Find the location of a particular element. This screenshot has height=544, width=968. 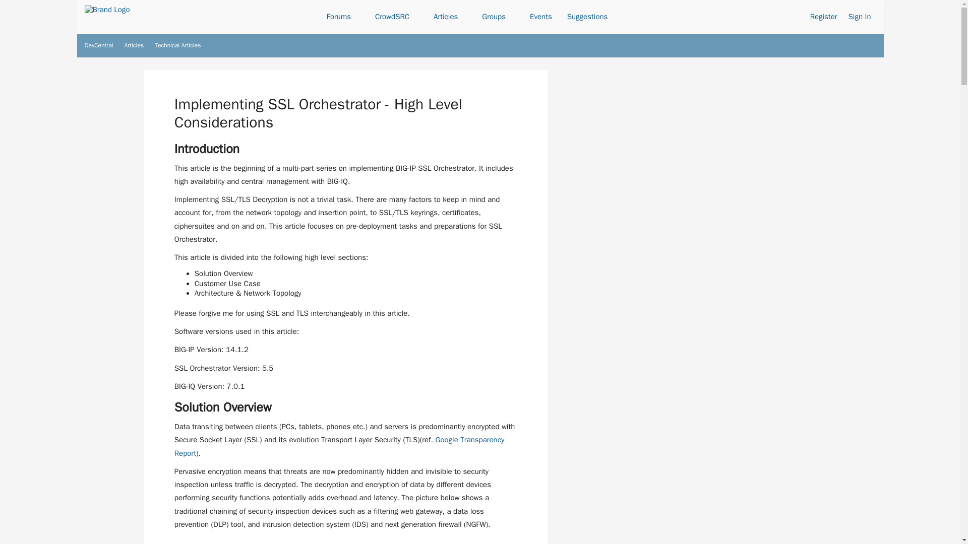

Groups is located at coordinates (498, 17).